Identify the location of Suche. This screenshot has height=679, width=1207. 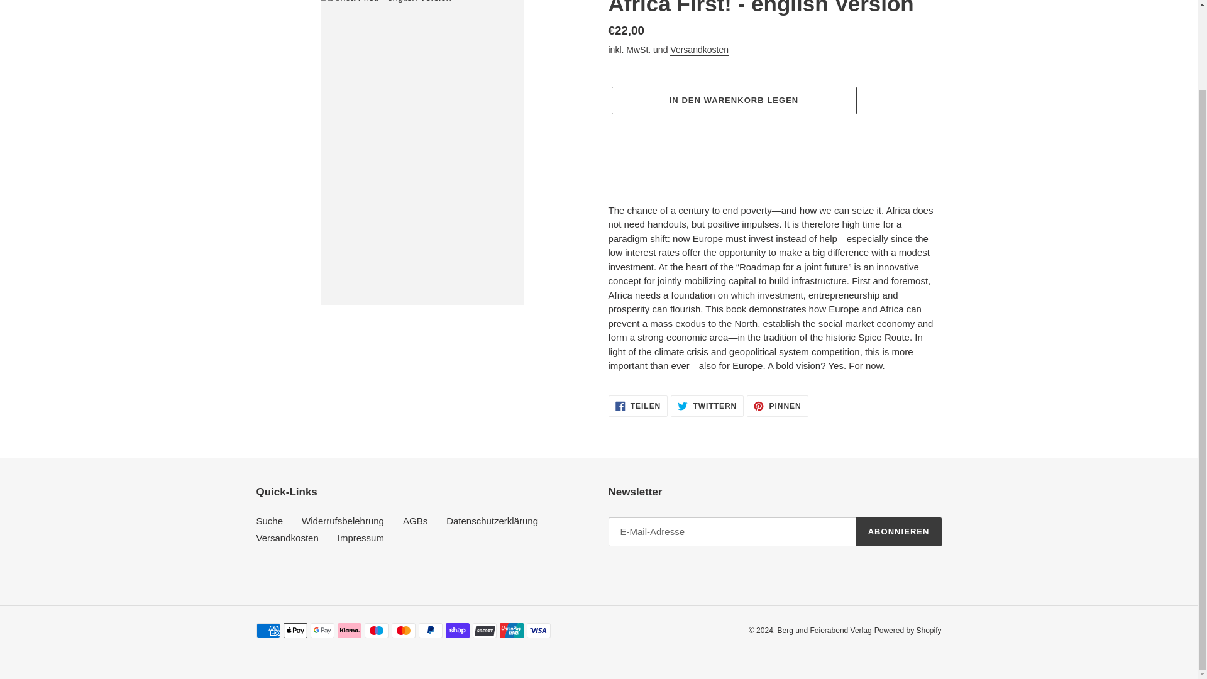
(287, 538).